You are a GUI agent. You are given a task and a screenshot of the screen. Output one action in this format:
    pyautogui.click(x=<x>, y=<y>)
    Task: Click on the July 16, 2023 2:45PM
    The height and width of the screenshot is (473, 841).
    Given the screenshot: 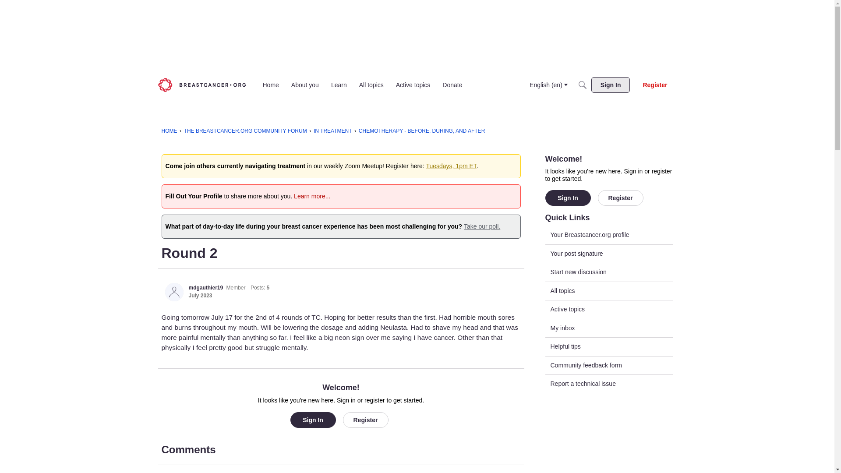 What is the action you would take?
    pyautogui.click(x=200, y=295)
    